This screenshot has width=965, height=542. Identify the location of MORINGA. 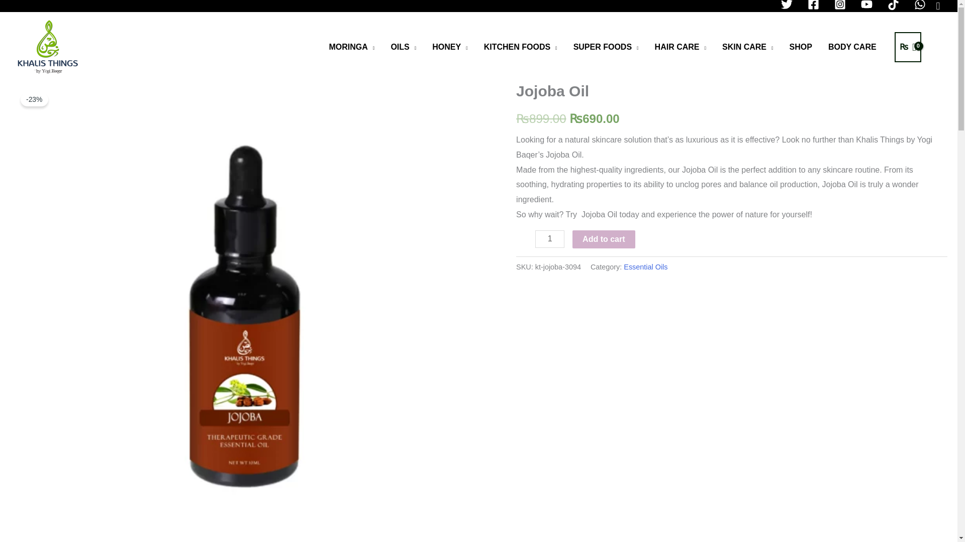
(352, 47).